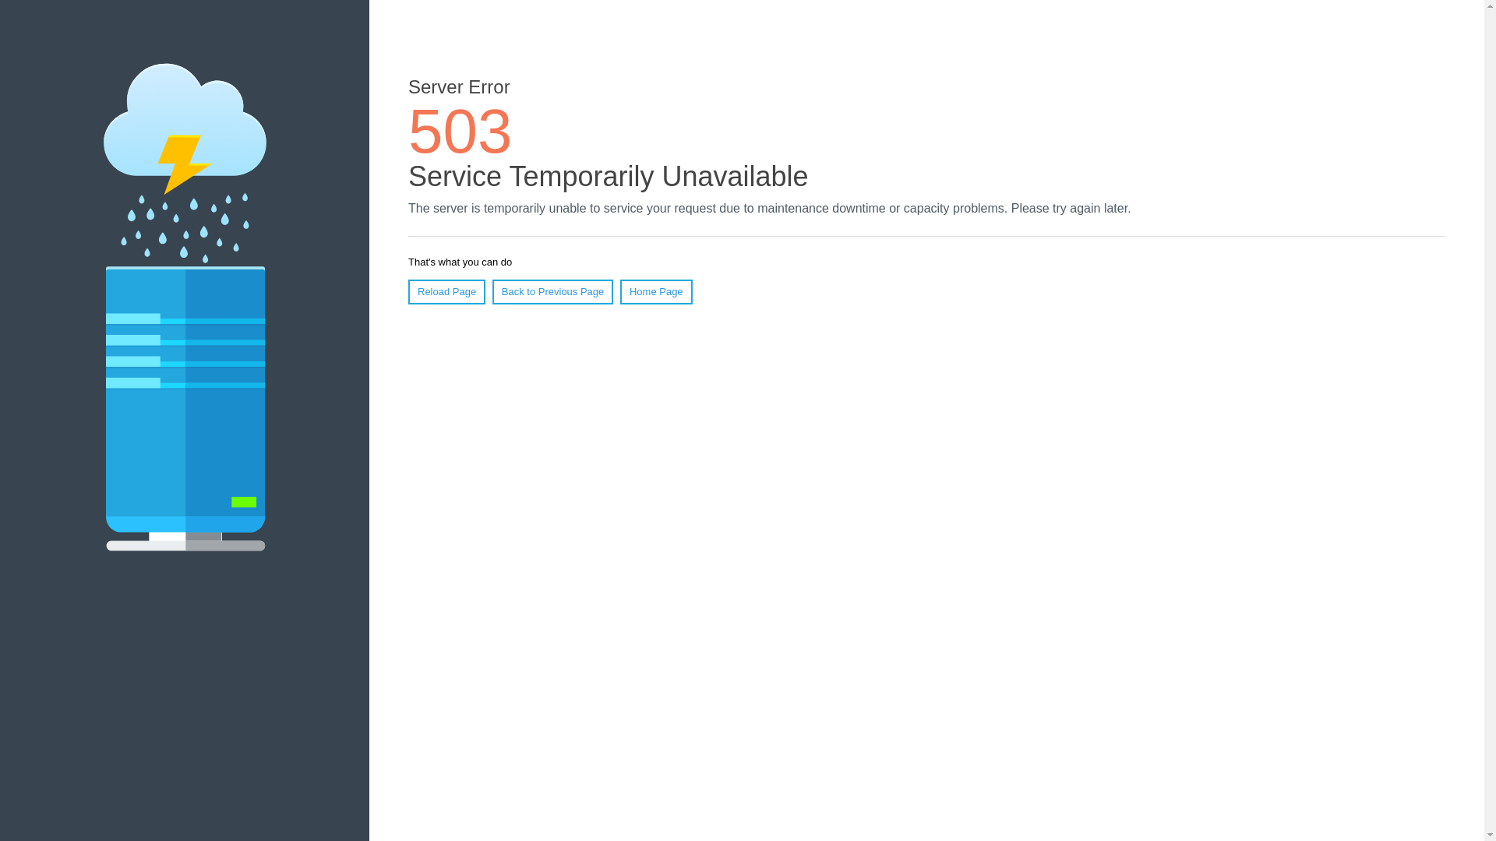  I want to click on Home Page, so click(656, 291).